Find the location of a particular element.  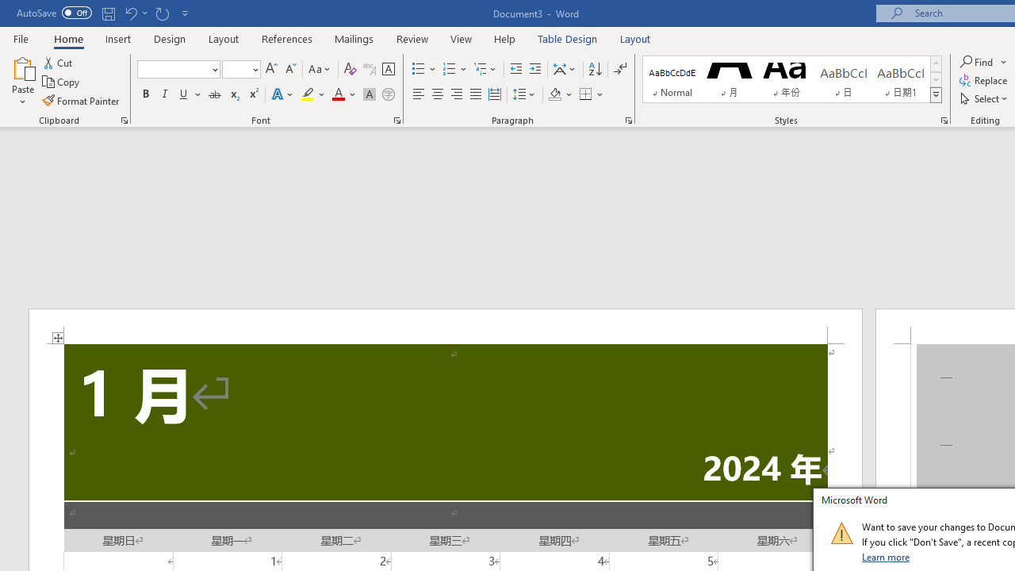

Enclose Characters... is located at coordinates (388, 95).